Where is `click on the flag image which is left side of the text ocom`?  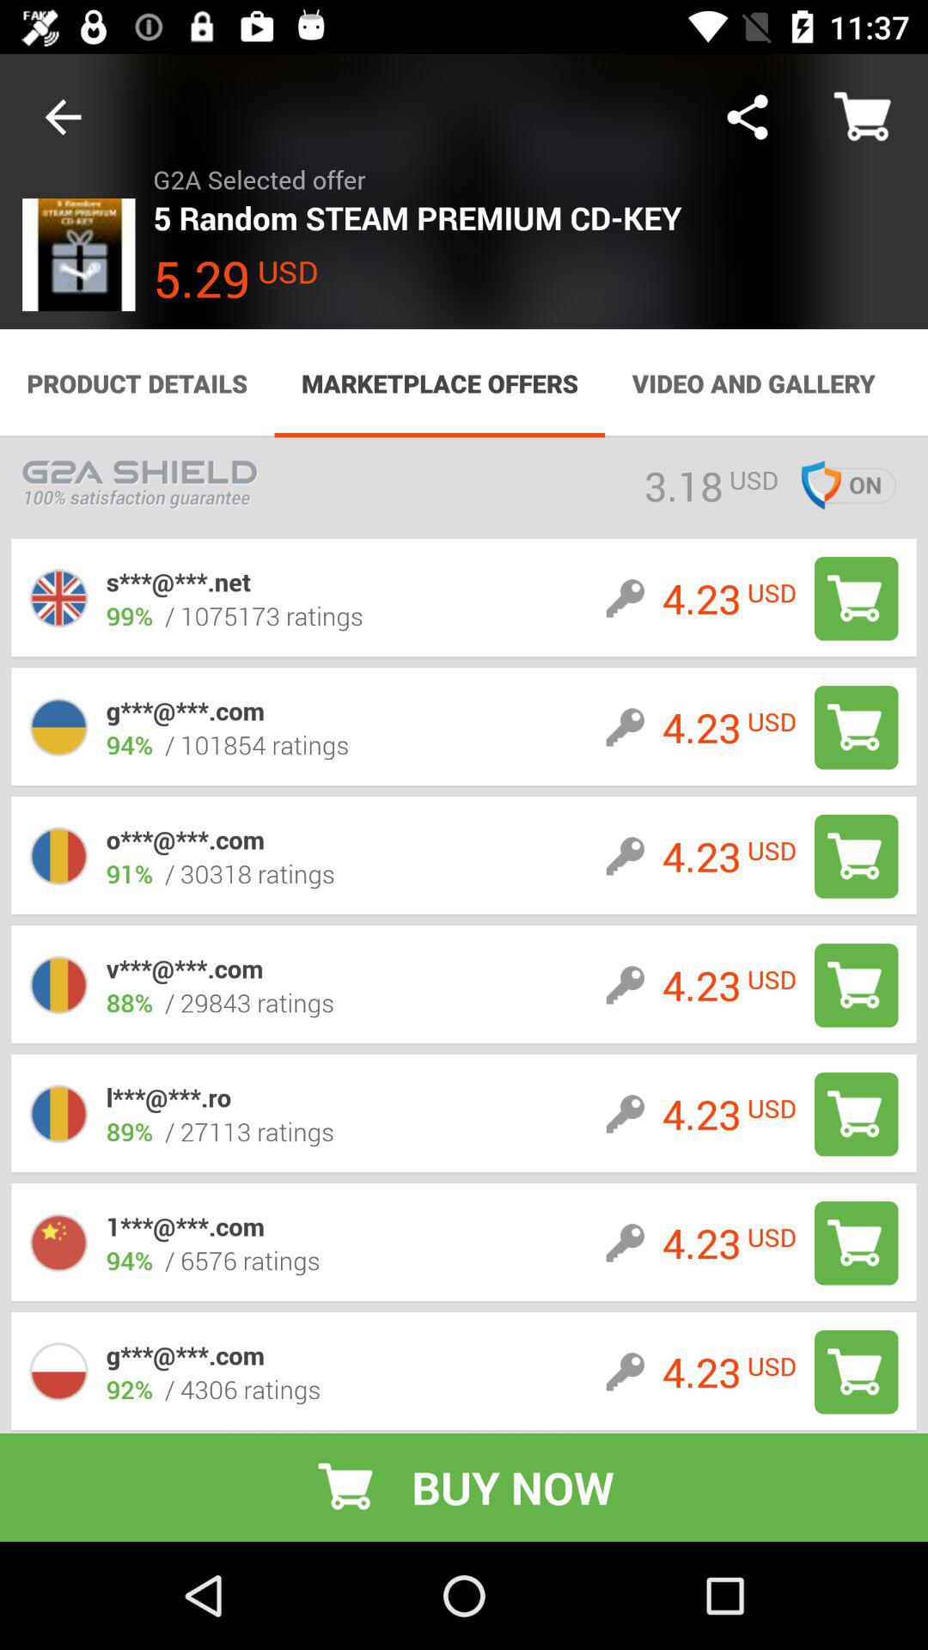
click on the flag image which is left side of the text ocom is located at coordinates (58, 856).